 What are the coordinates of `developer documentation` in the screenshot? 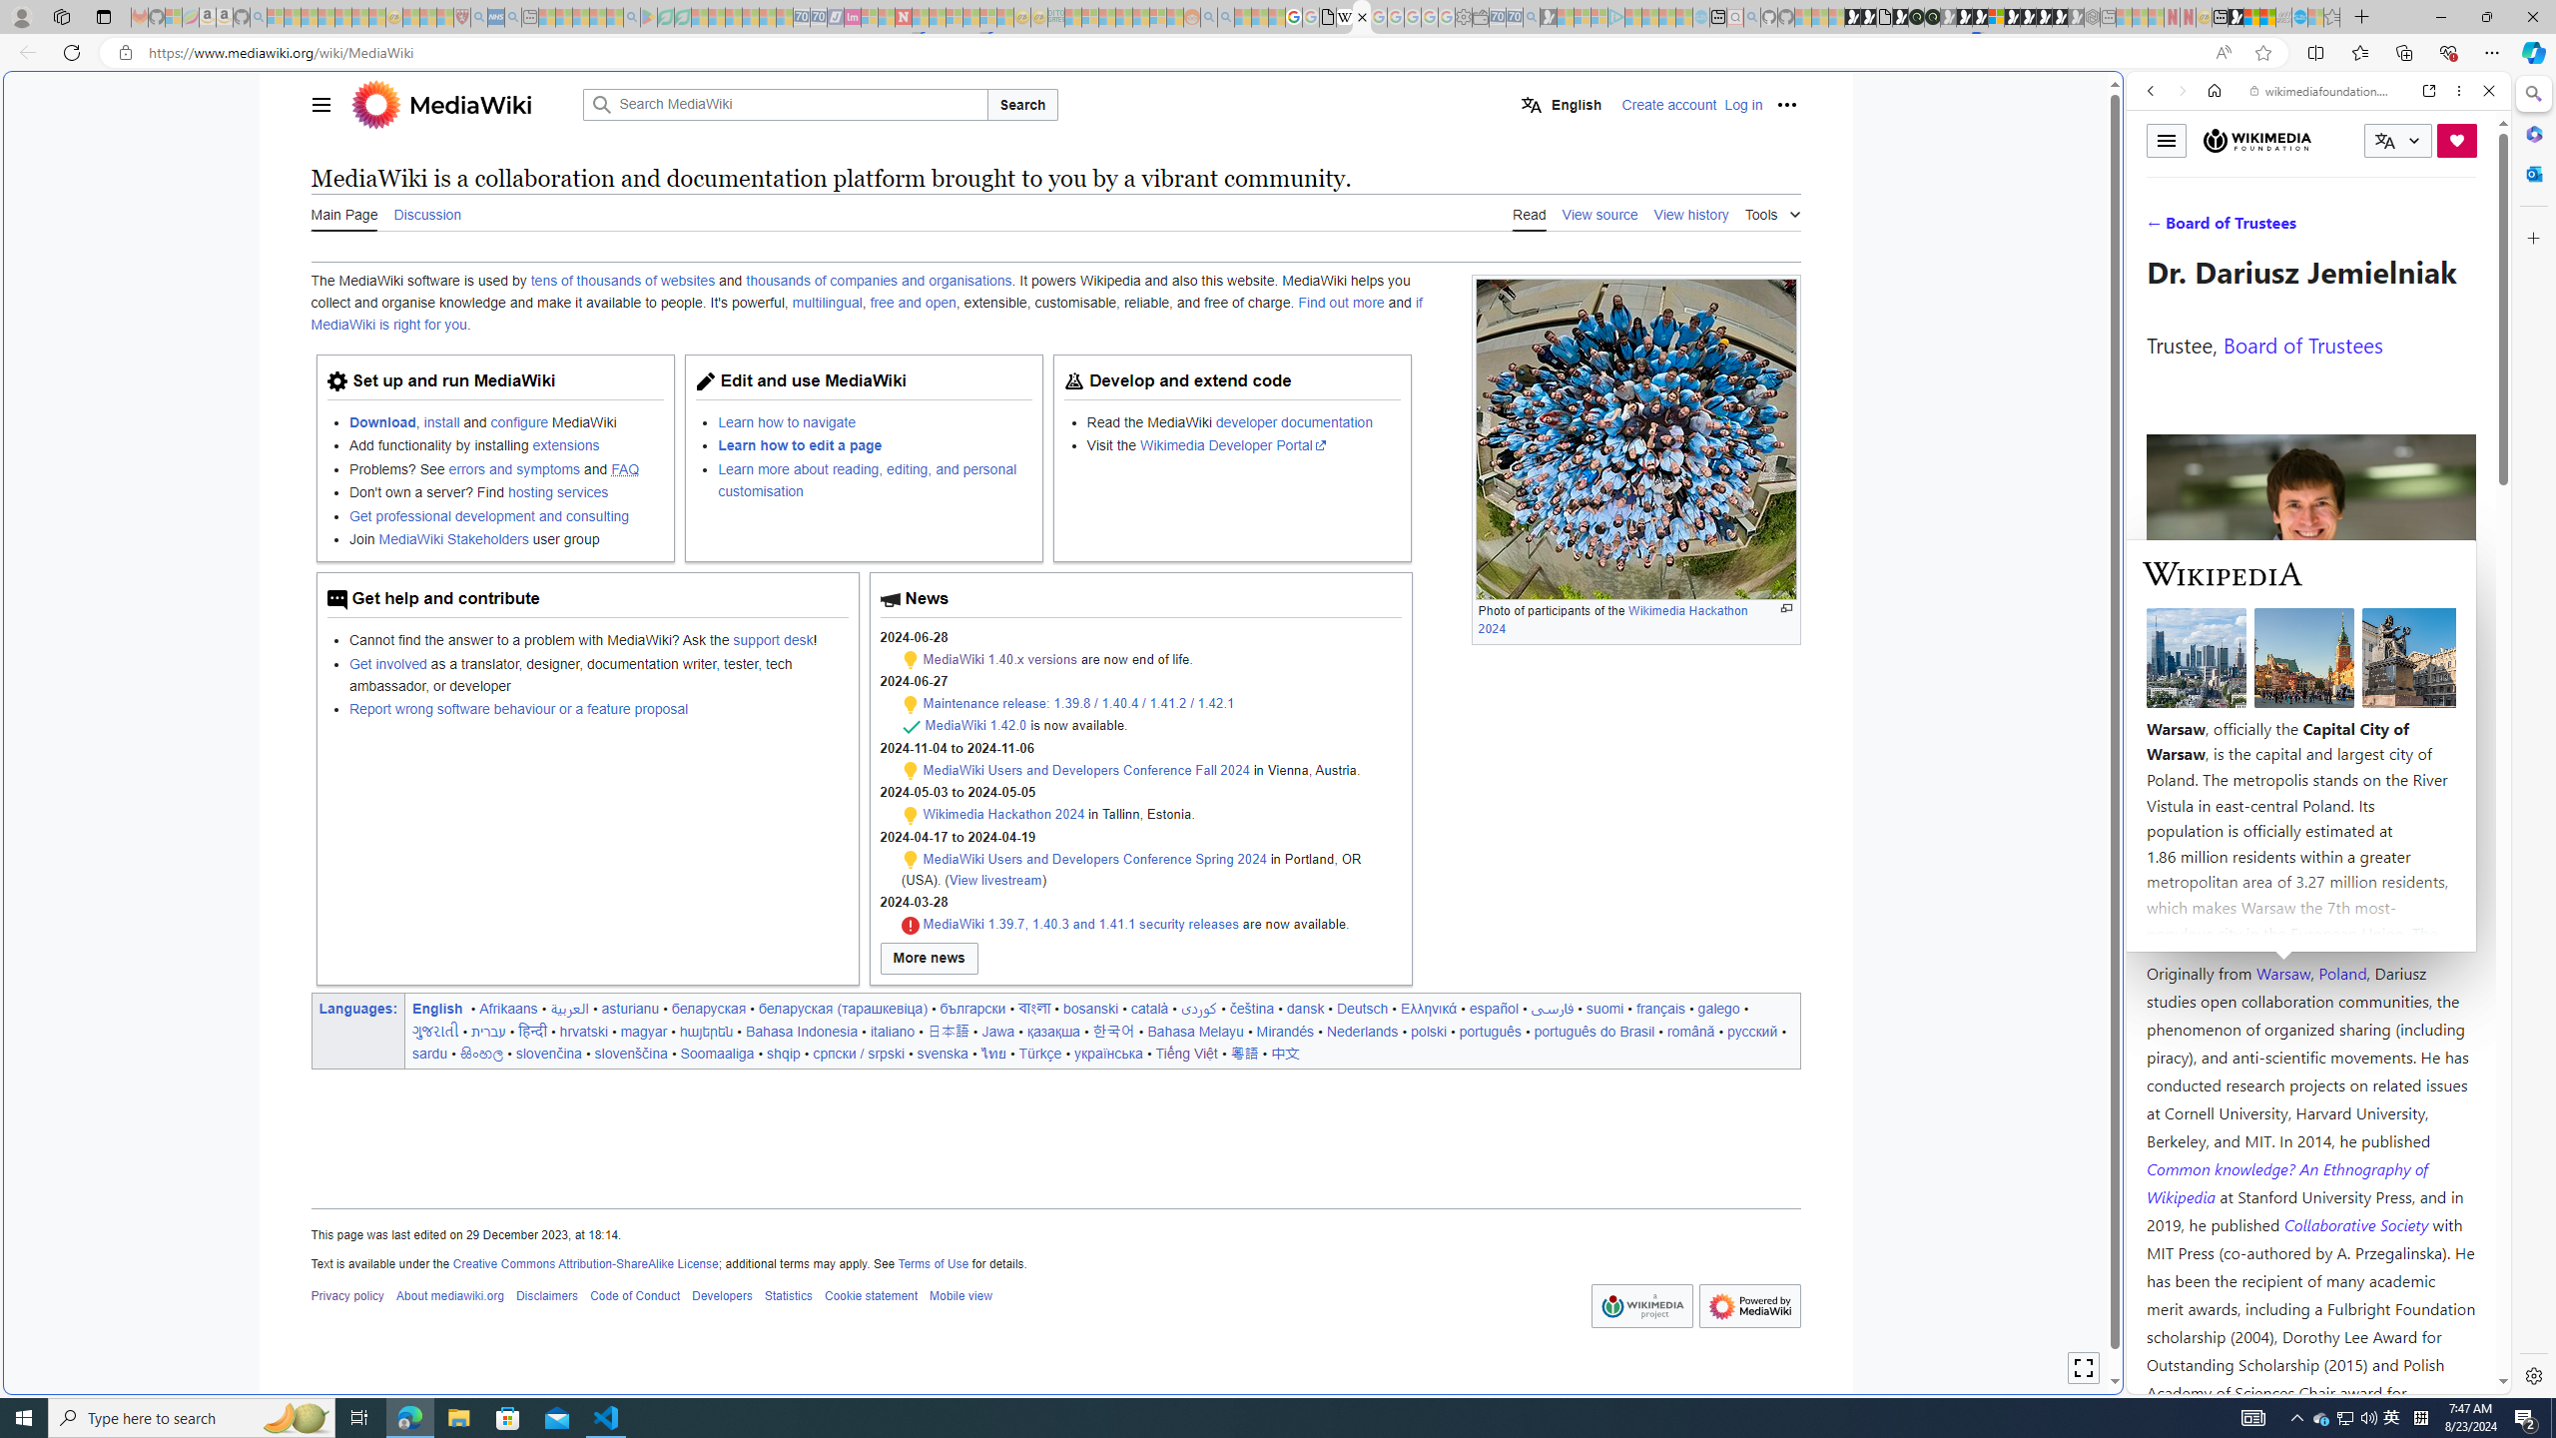 It's located at (1293, 421).